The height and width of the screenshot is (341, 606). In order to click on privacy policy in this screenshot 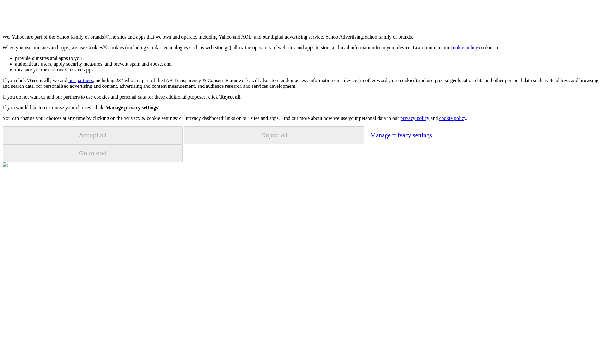, I will do `click(414, 118)`.